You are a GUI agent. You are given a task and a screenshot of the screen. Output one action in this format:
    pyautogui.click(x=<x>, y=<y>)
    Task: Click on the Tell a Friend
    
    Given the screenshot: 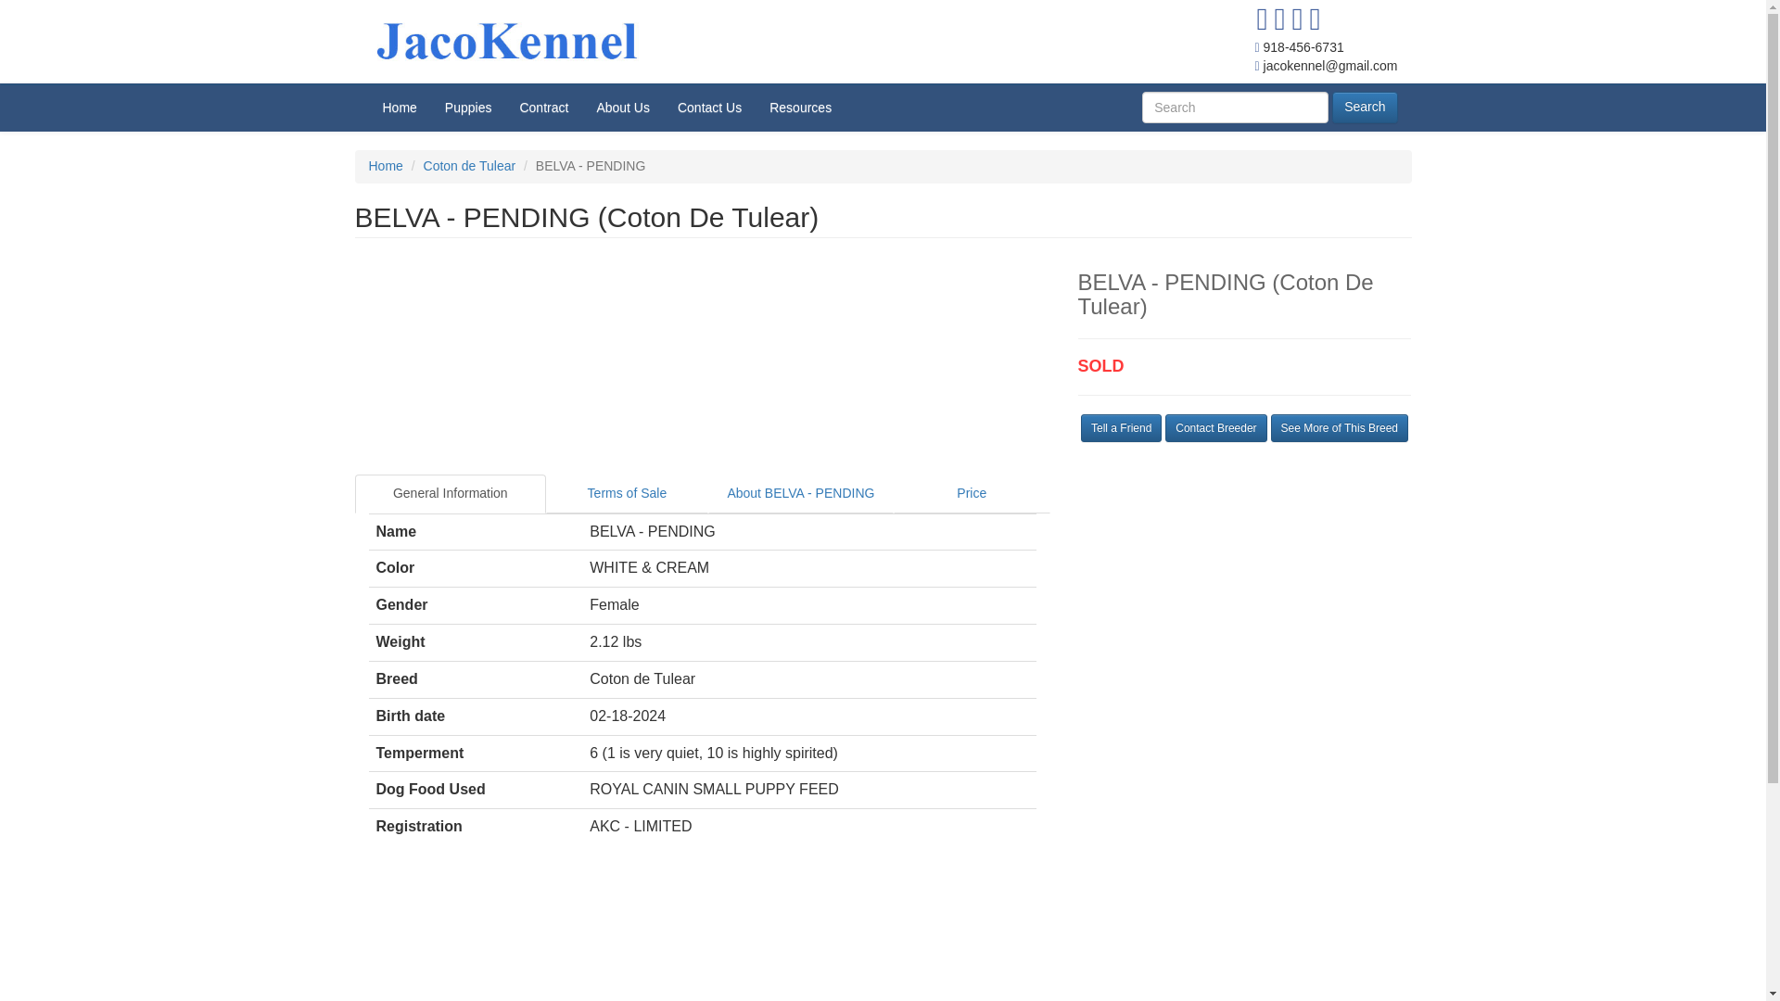 What is the action you would take?
    pyautogui.click(x=1121, y=428)
    